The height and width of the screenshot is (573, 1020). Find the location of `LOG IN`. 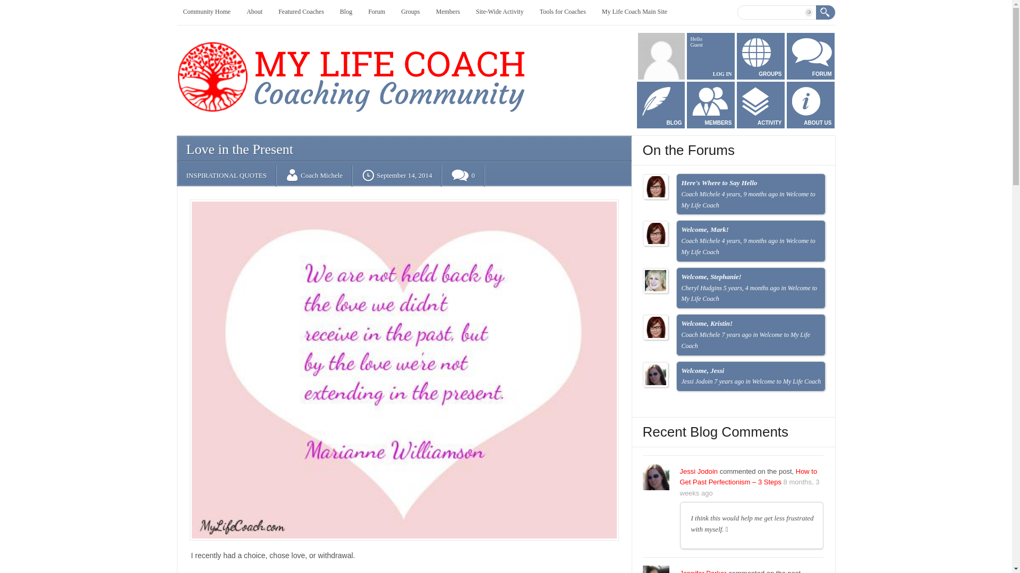

LOG IN is located at coordinates (722, 73).